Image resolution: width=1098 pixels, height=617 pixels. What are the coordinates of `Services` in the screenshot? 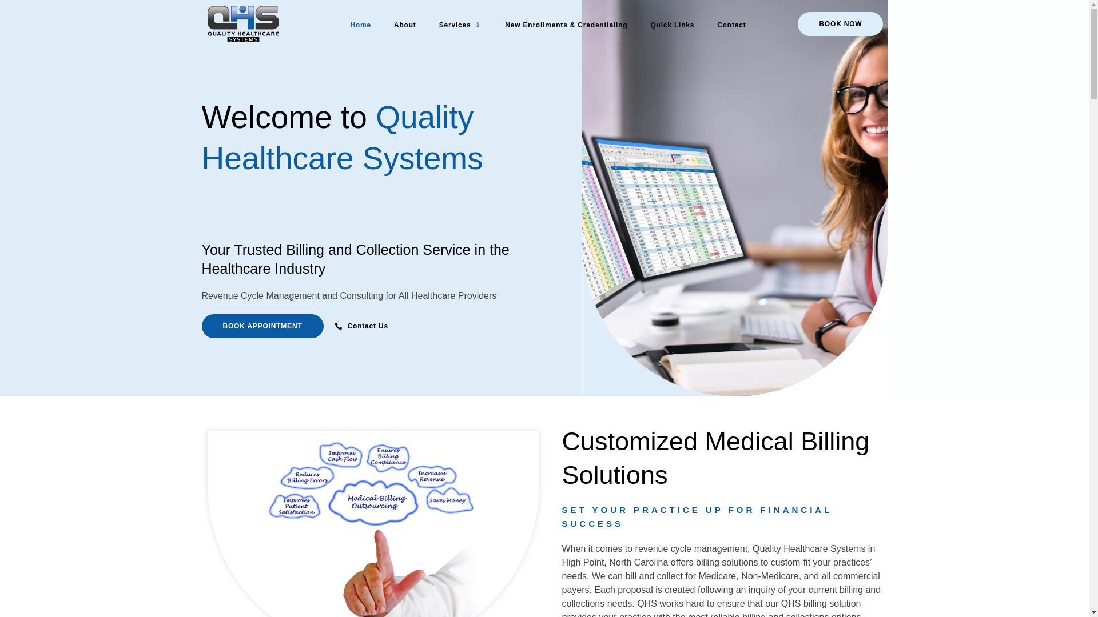 It's located at (461, 1).